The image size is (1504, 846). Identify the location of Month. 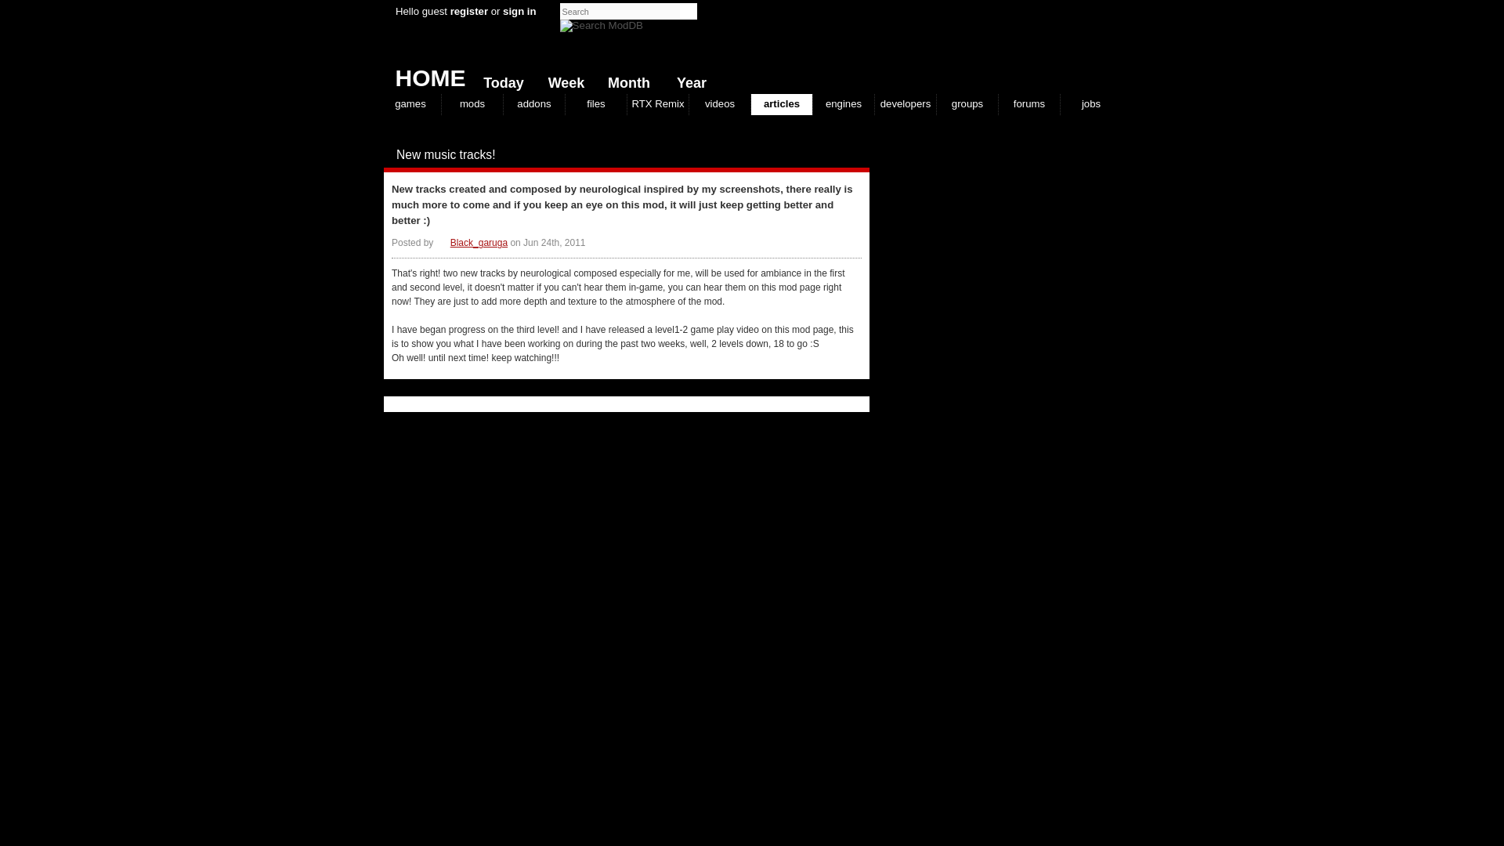
(625, 79).